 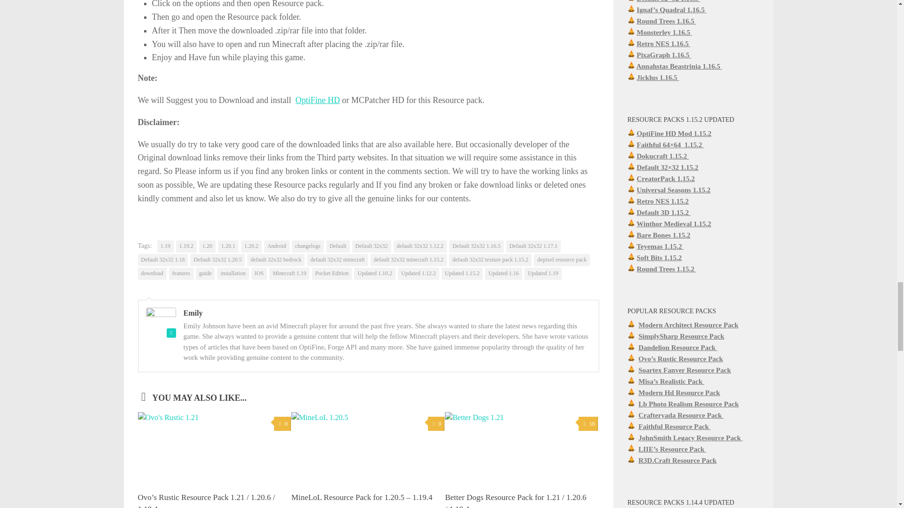 I want to click on Android, so click(x=276, y=246).